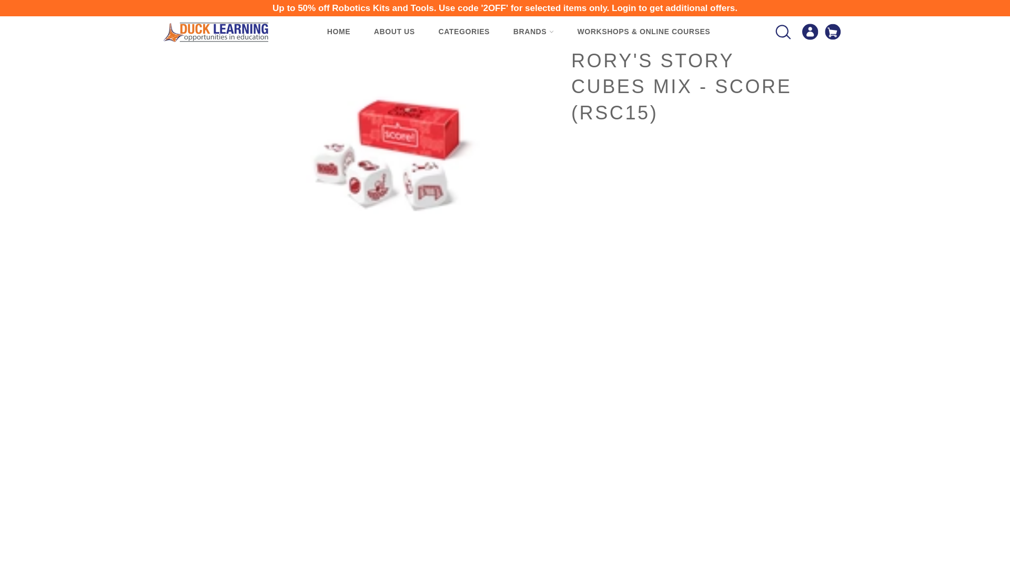 The width and height of the screenshot is (1010, 568). Describe the element at coordinates (339, 32) in the screenshot. I see `HOME` at that location.